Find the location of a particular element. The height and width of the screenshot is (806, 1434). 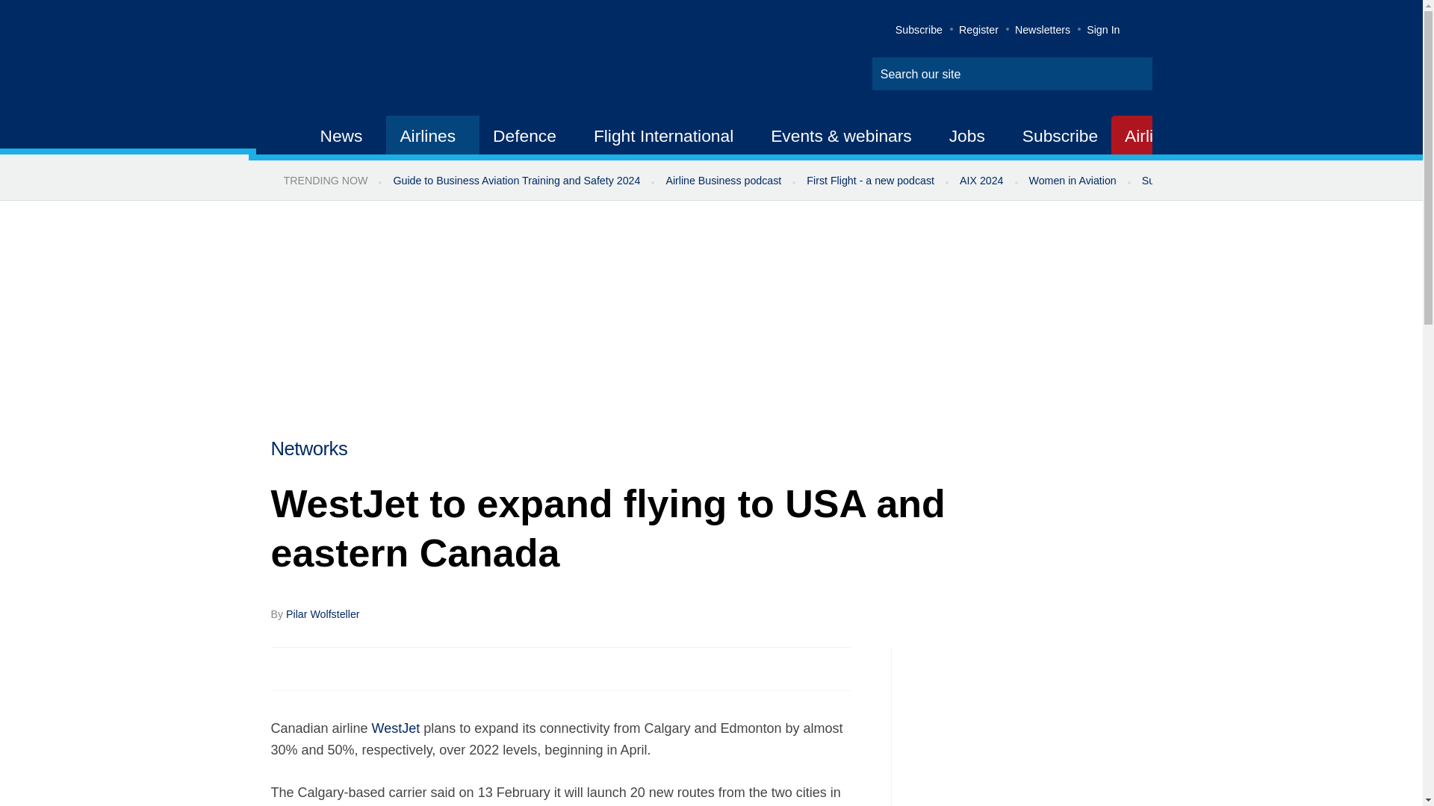

Women in Aviation is located at coordinates (1073, 181).